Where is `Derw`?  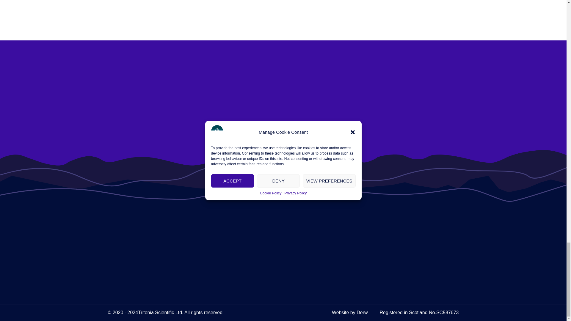
Derw is located at coordinates (362, 312).